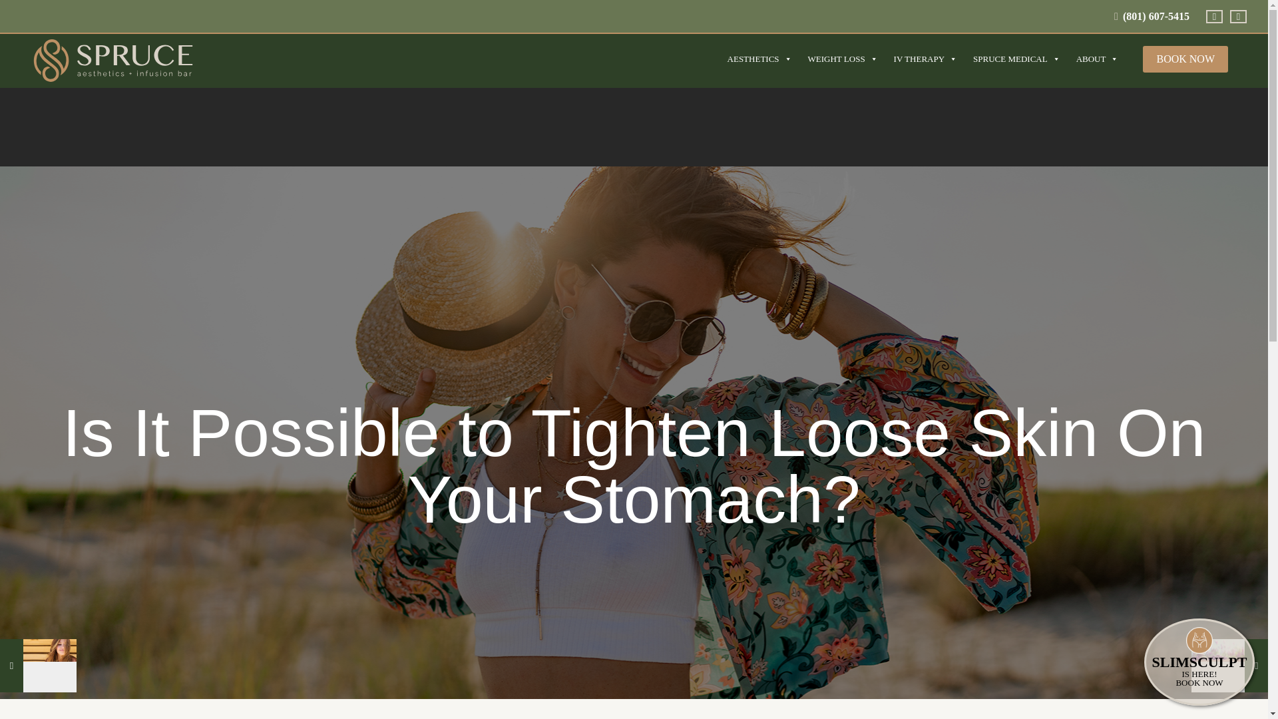  I want to click on WEIGHT LOSS, so click(843, 59).